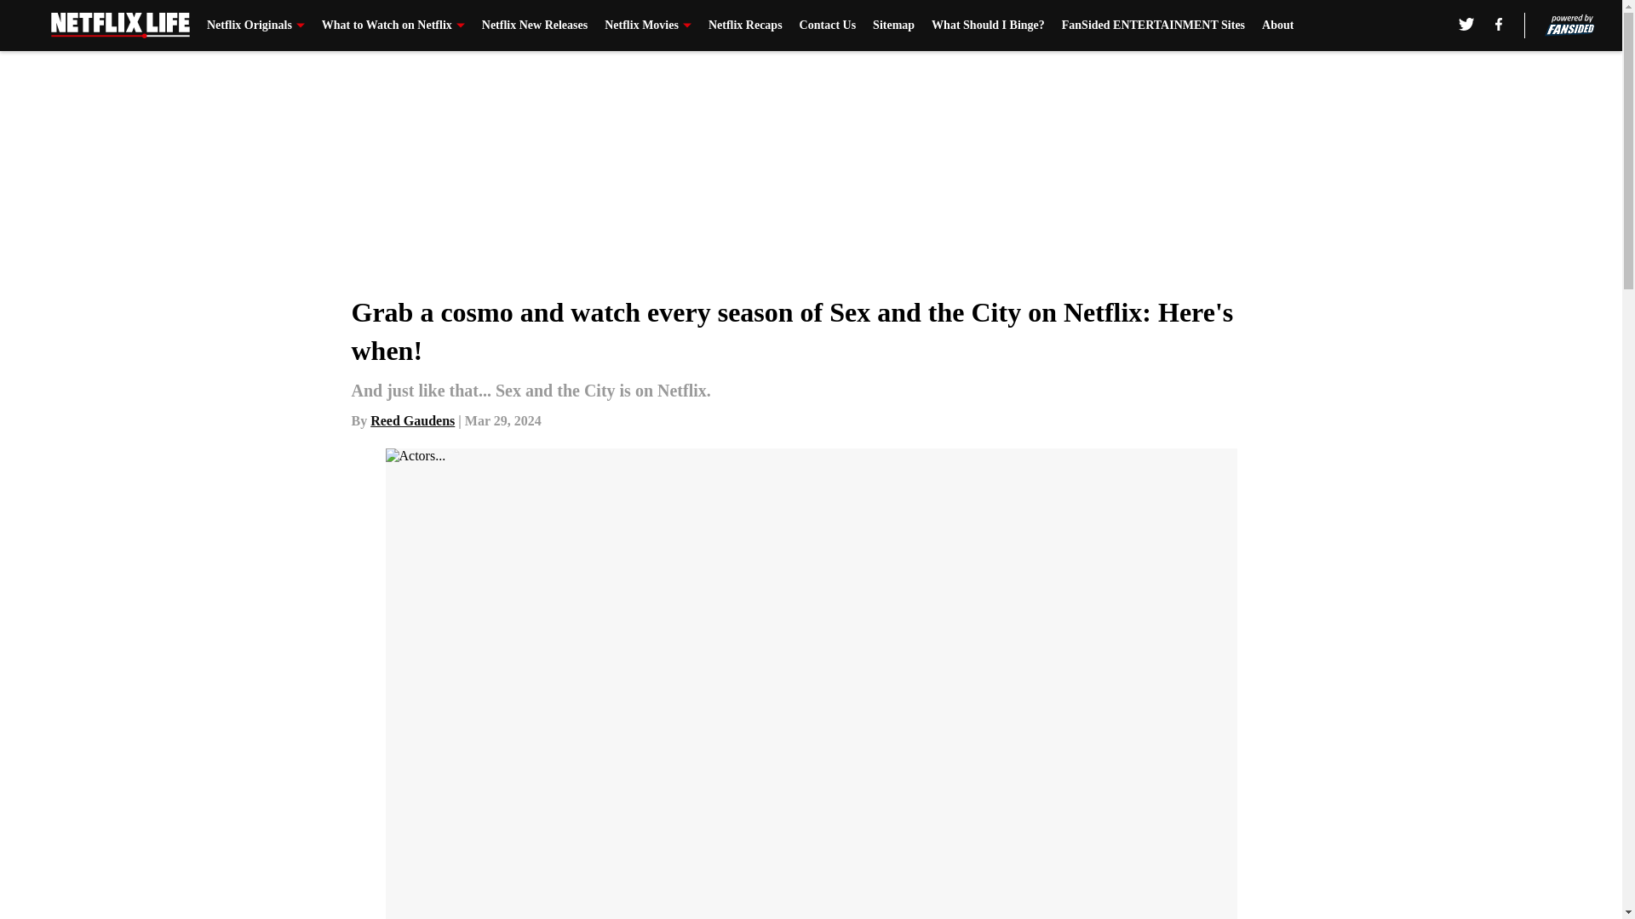  Describe the element at coordinates (393, 26) in the screenshot. I see `What to Watch on Netflix` at that location.